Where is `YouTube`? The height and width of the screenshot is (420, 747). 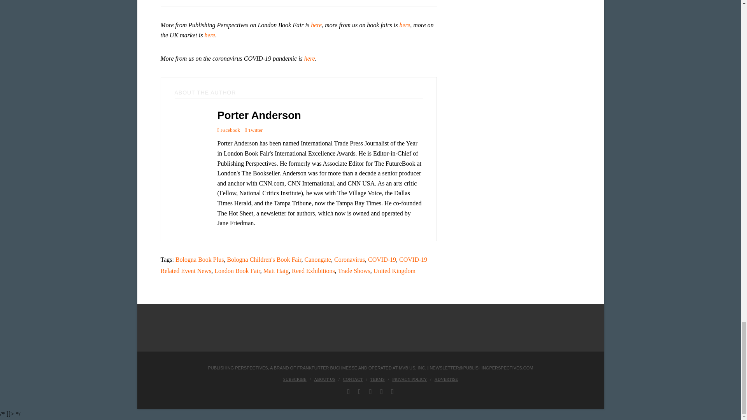
YouTube is located at coordinates (381, 391).